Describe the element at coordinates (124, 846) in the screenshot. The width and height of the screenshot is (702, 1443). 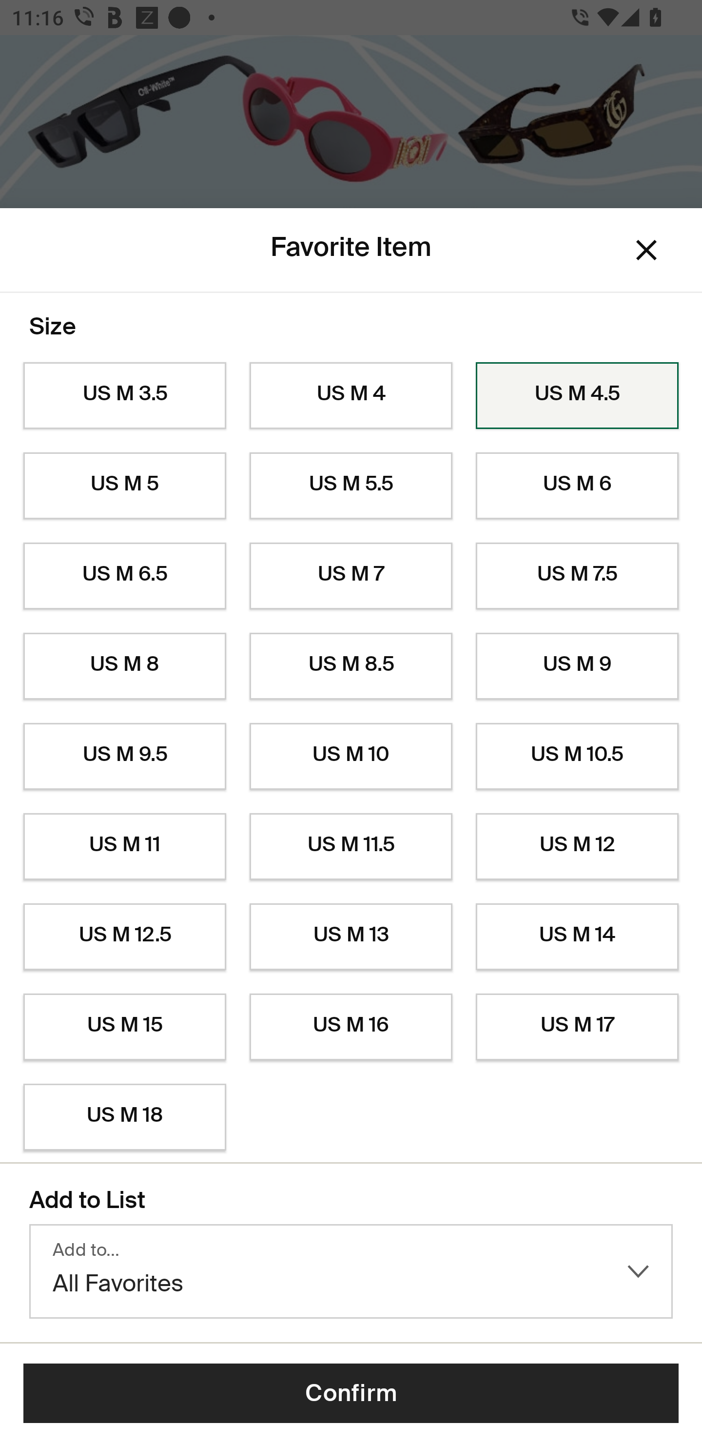
I see `US M 11` at that location.